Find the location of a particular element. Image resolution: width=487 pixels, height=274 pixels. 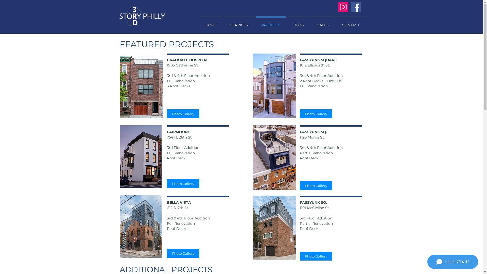

CONTACT is located at coordinates (351, 23).